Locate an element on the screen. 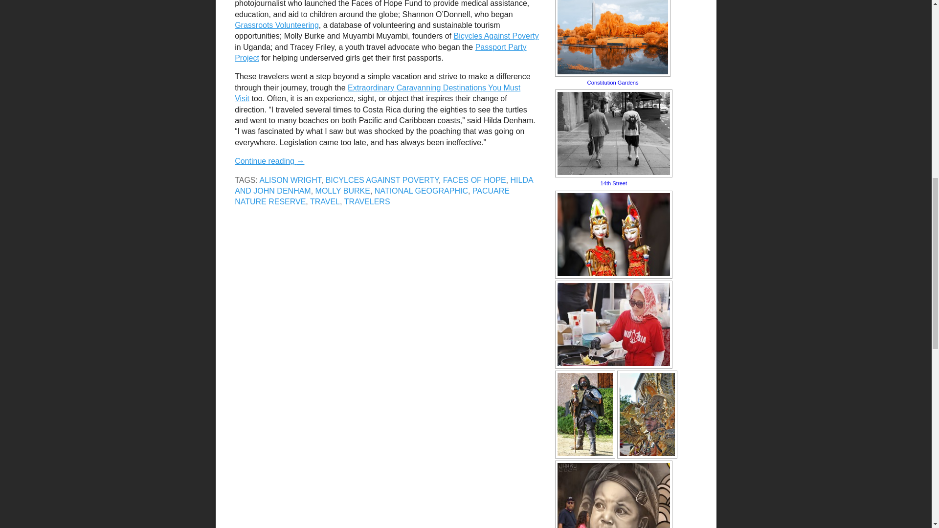 The width and height of the screenshot is (939, 528). TRAVEL is located at coordinates (325, 201).